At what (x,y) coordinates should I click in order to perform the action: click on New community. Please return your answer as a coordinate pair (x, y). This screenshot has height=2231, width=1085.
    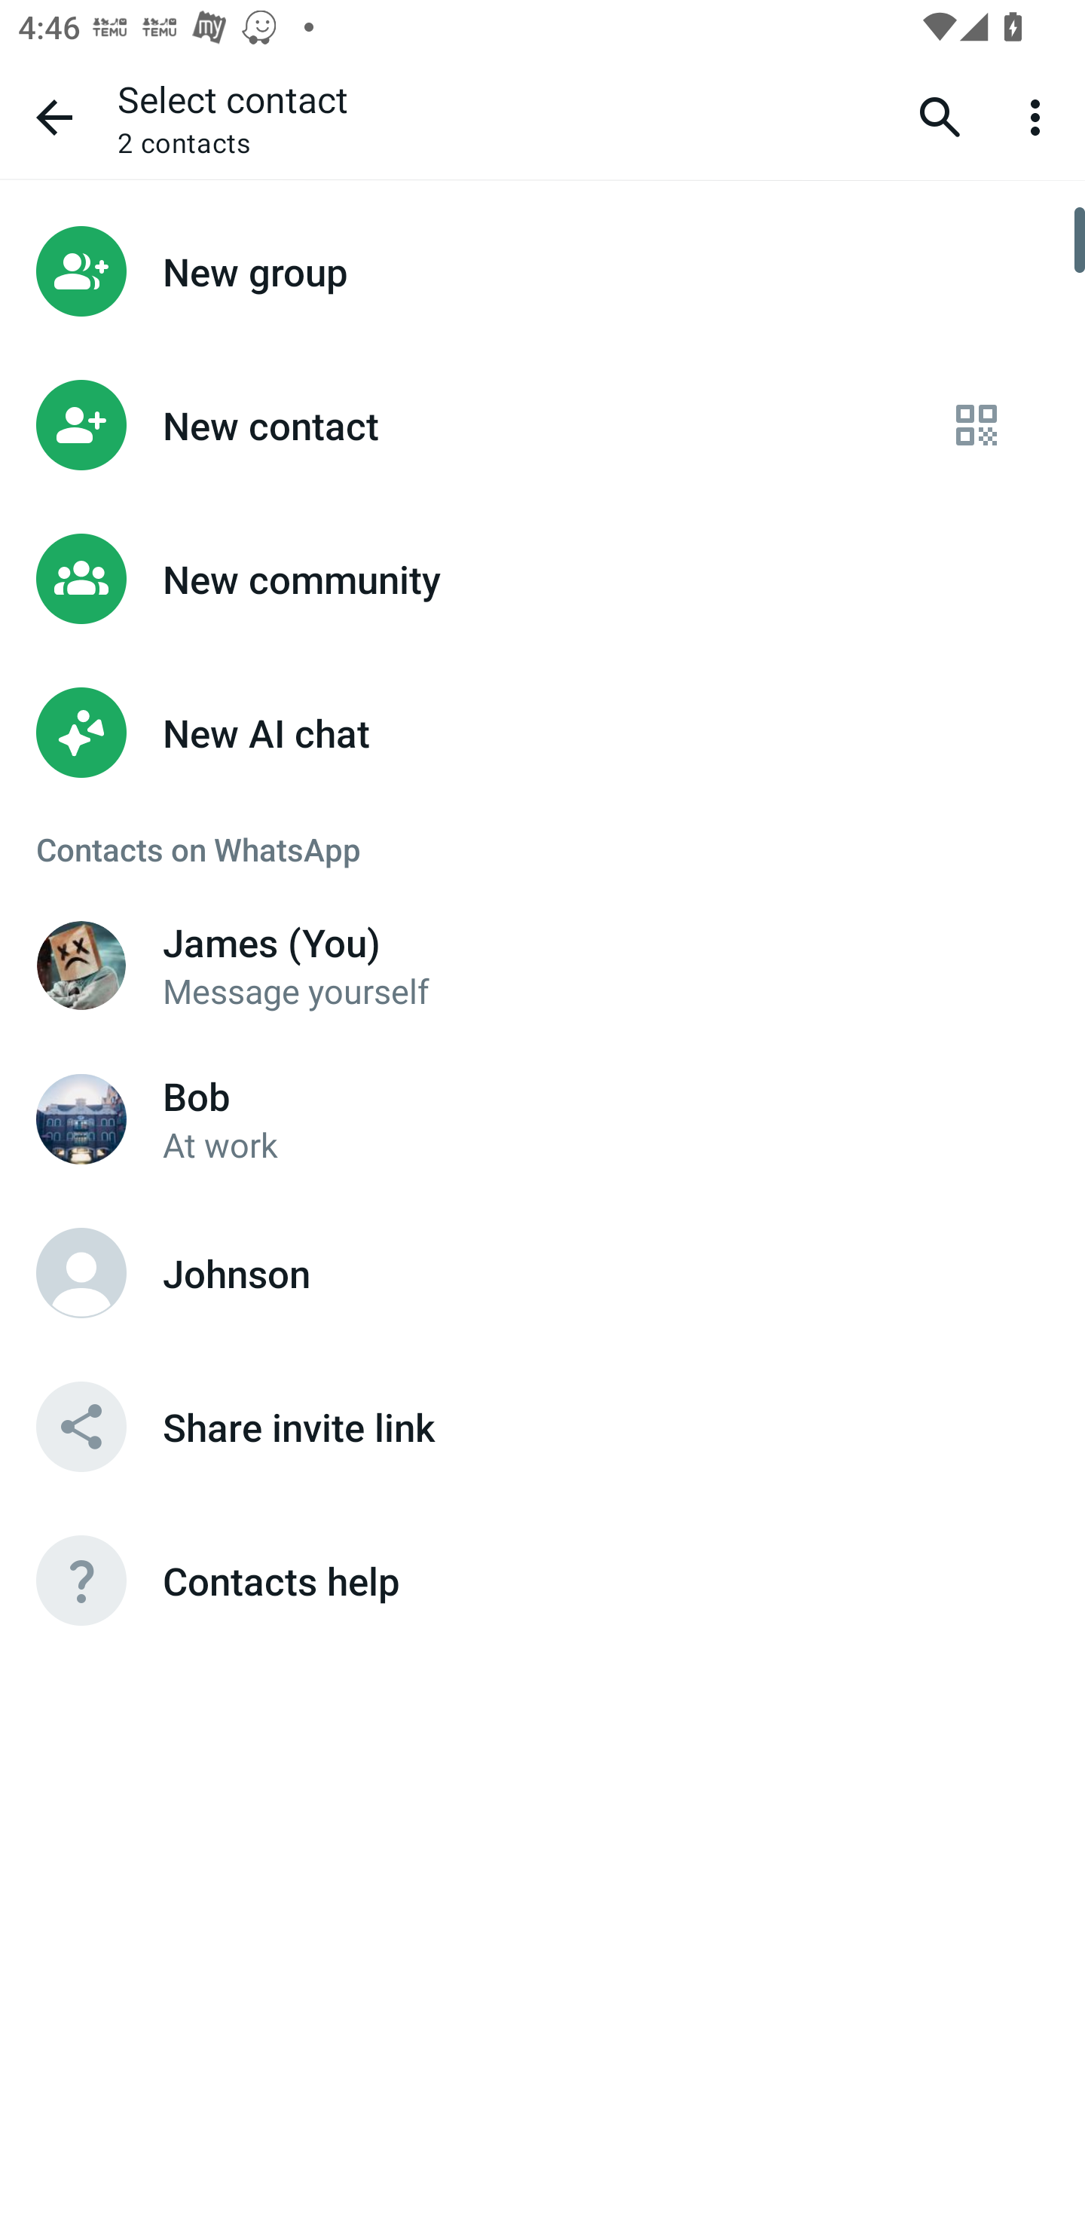
    Looking at the image, I should click on (542, 579).